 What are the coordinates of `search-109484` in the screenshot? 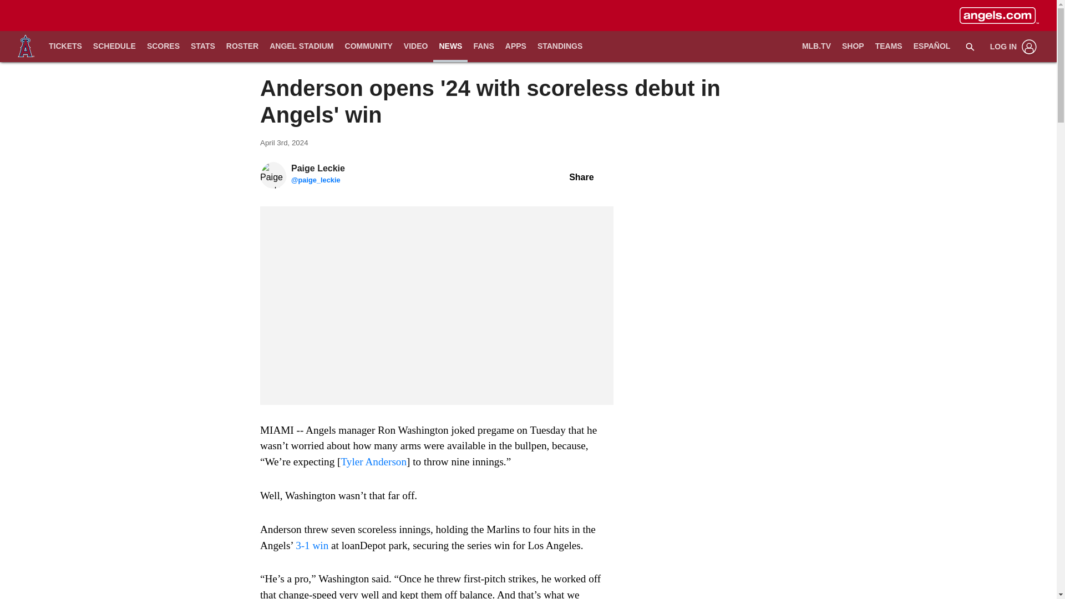 It's located at (970, 46).